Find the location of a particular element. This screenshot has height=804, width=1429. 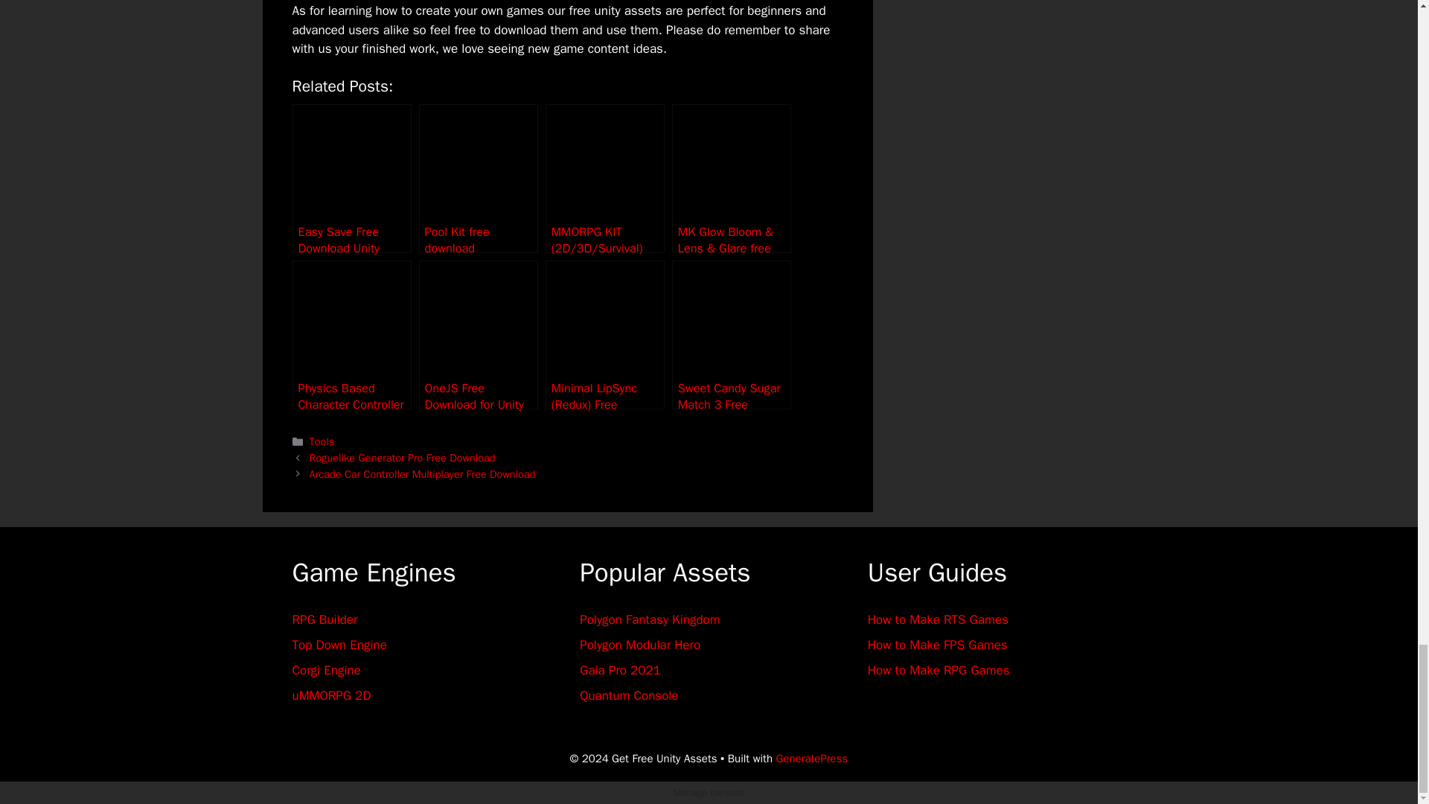

Roguelike Generator Pro Free Download is located at coordinates (403, 457).